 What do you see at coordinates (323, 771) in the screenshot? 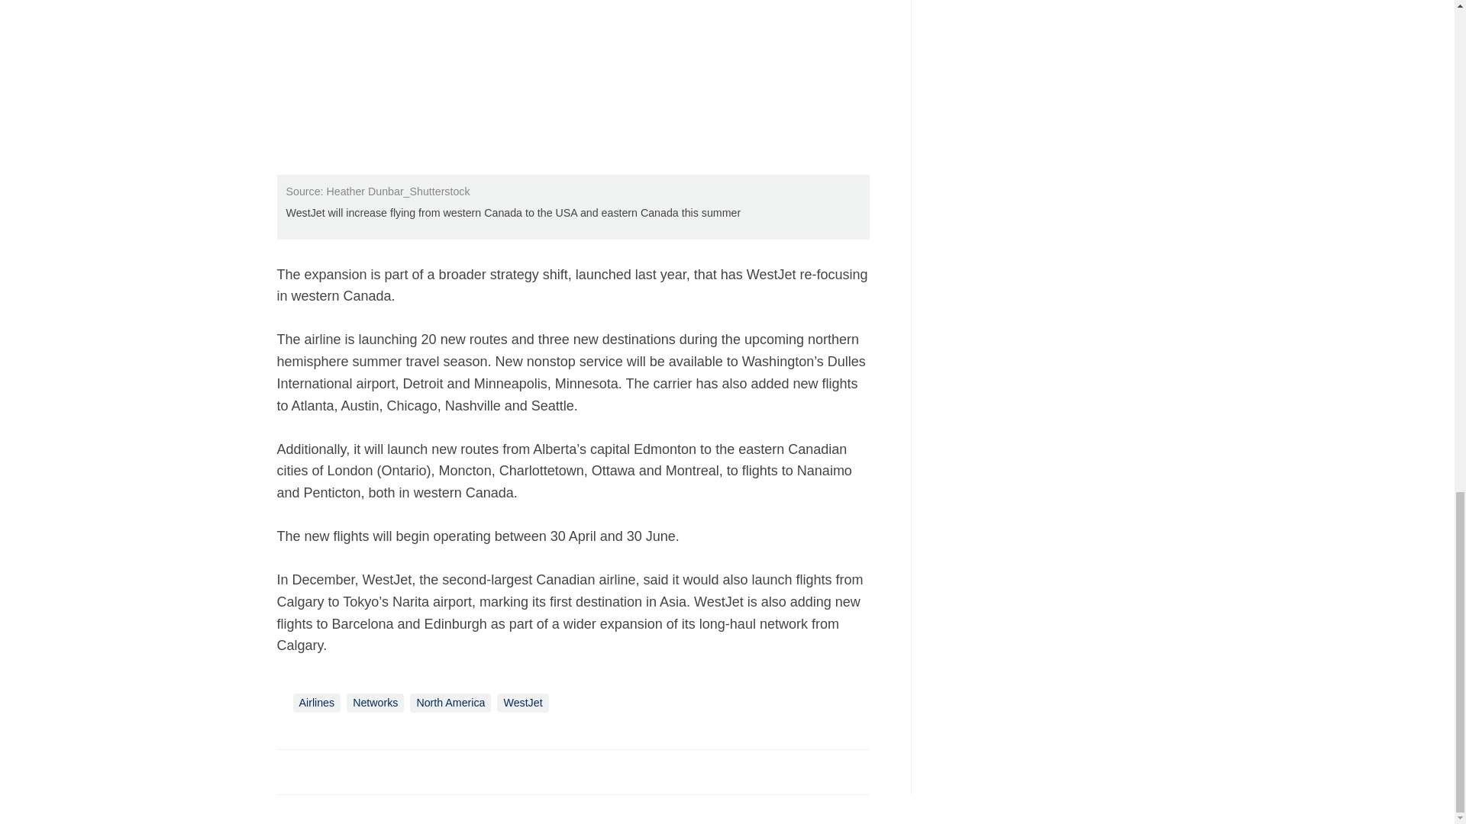
I see `Share this on Twitter` at bounding box center [323, 771].